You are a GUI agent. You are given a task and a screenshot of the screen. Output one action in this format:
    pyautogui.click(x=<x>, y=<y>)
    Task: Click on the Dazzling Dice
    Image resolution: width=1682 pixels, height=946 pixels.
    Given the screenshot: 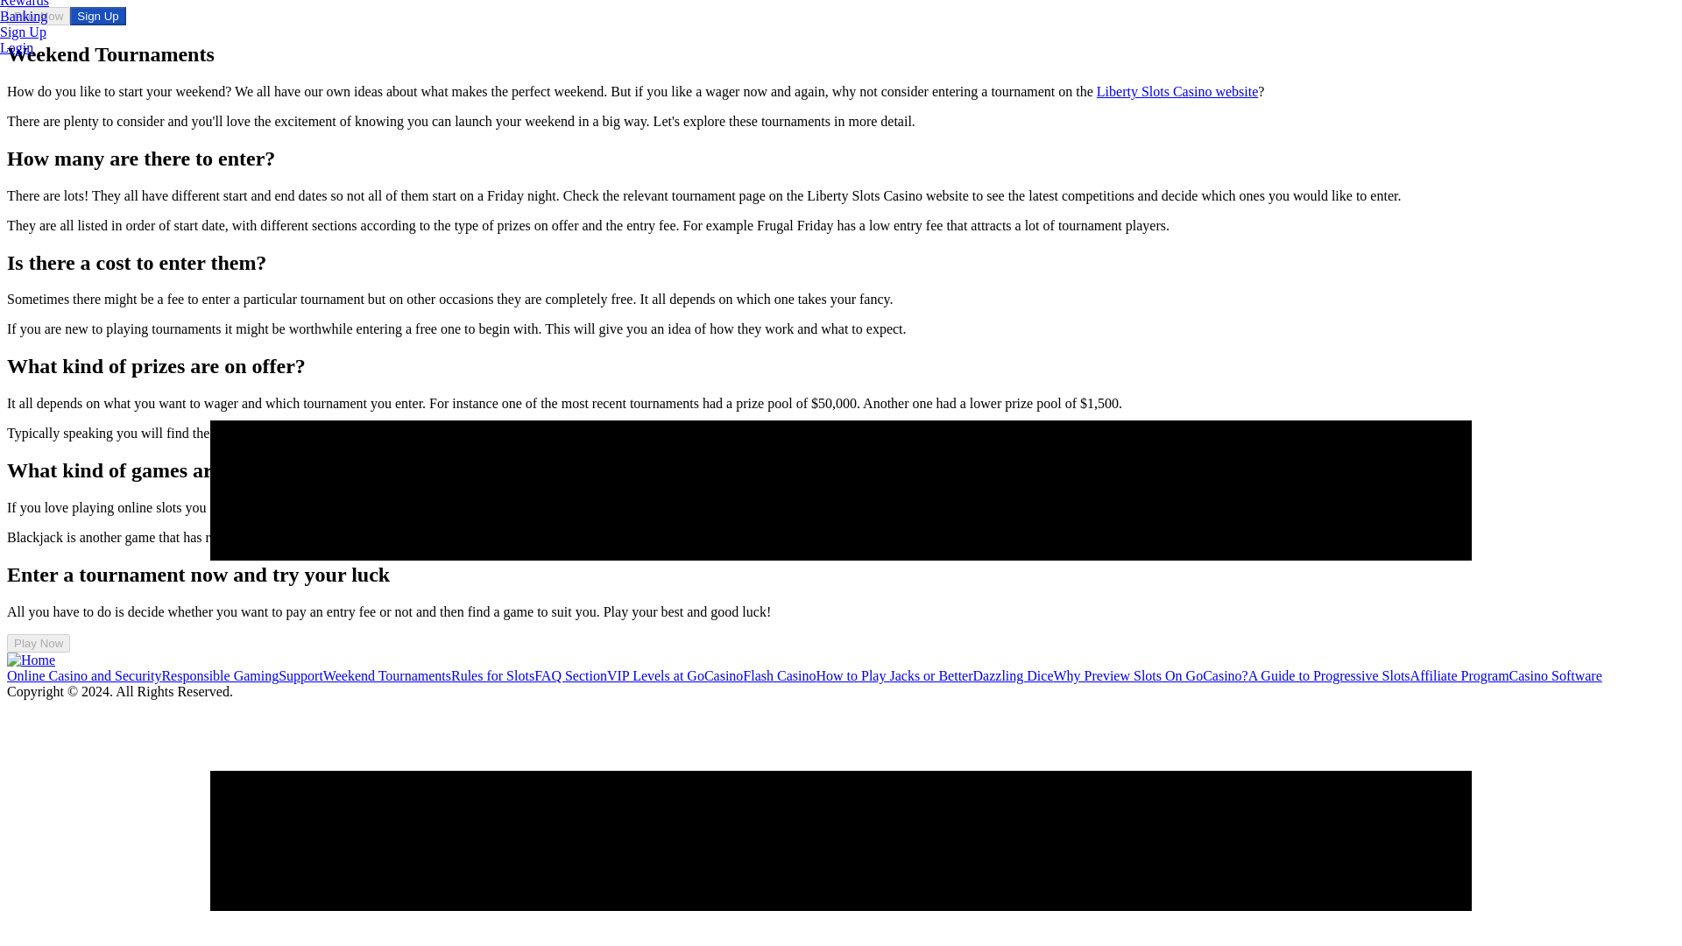 What is the action you would take?
    pyautogui.click(x=1014, y=674)
    